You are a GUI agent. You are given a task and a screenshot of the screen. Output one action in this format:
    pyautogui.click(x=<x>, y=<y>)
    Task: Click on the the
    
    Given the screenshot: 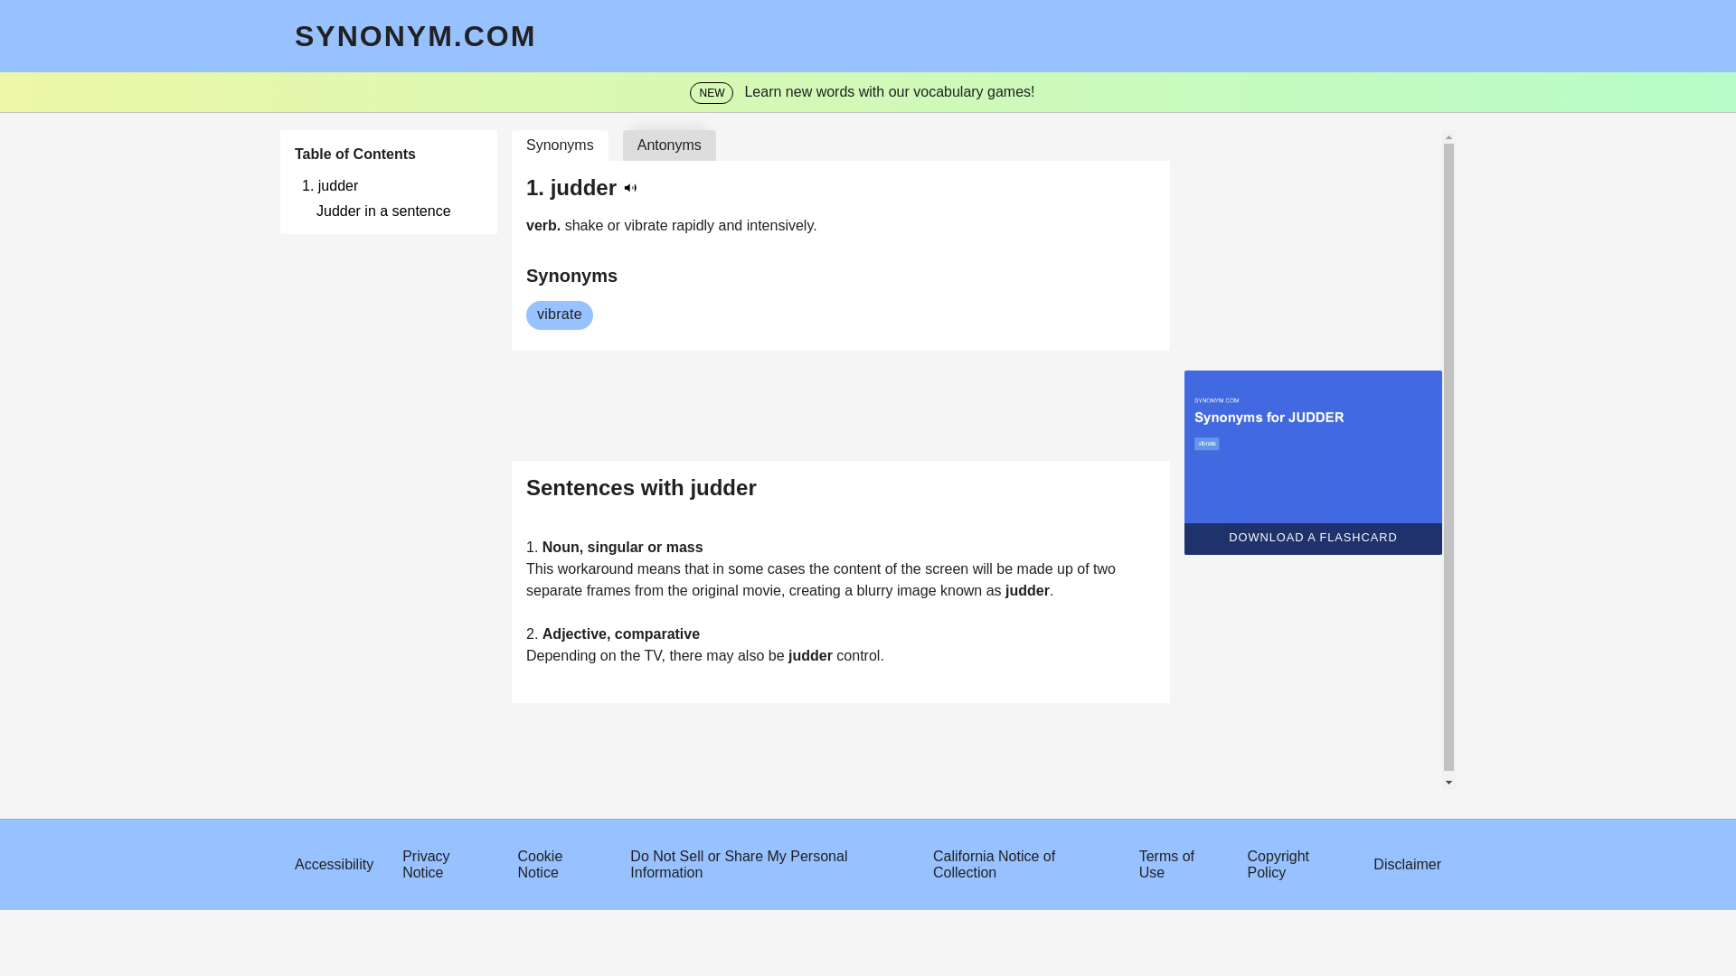 What is the action you would take?
    pyautogui.click(x=821, y=569)
    